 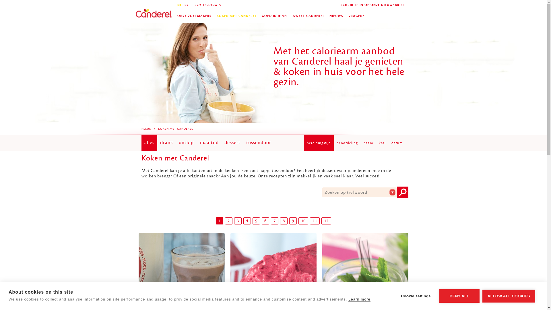 I want to click on NIEUWS, so click(x=336, y=16).